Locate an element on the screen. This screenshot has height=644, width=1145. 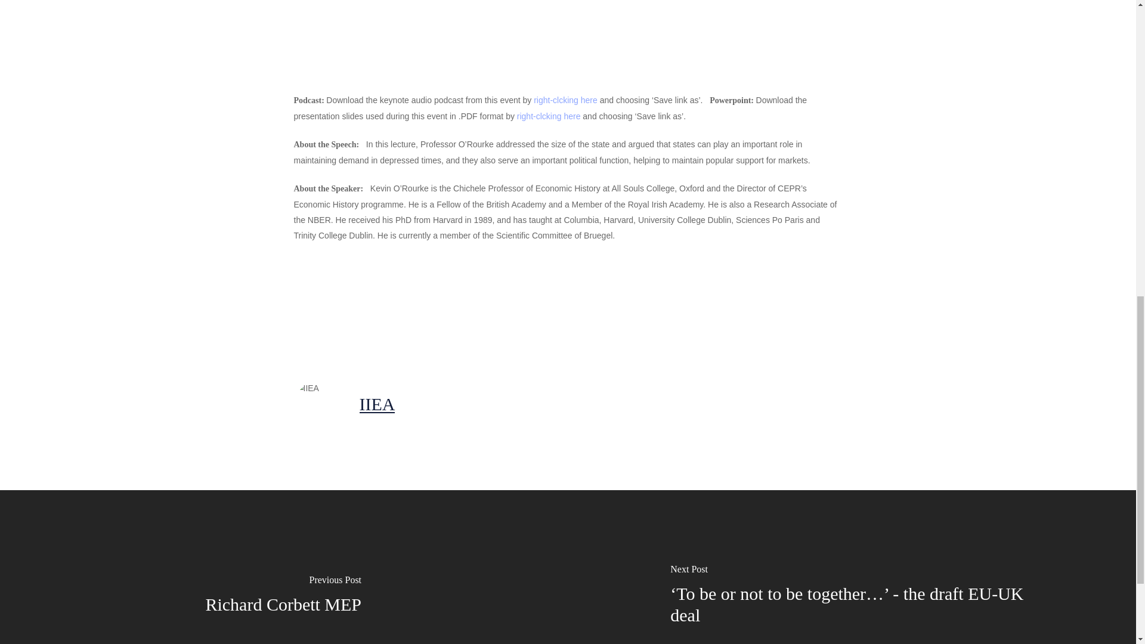
Tweet is located at coordinates (401, 308).